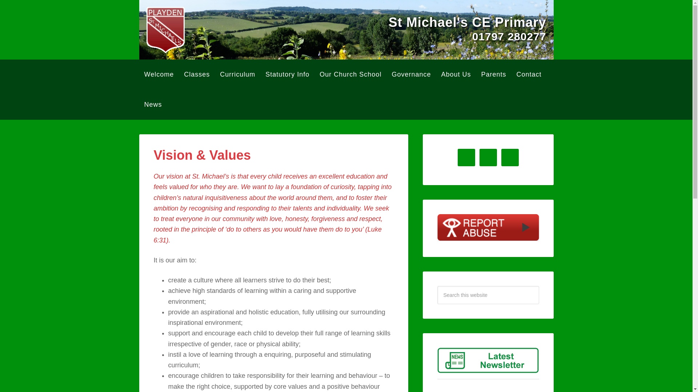 The image size is (698, 392). What do you see at coordinates (238, 75) in the screenshot?
I see `Curriculum` at bounding box center [238, 75].